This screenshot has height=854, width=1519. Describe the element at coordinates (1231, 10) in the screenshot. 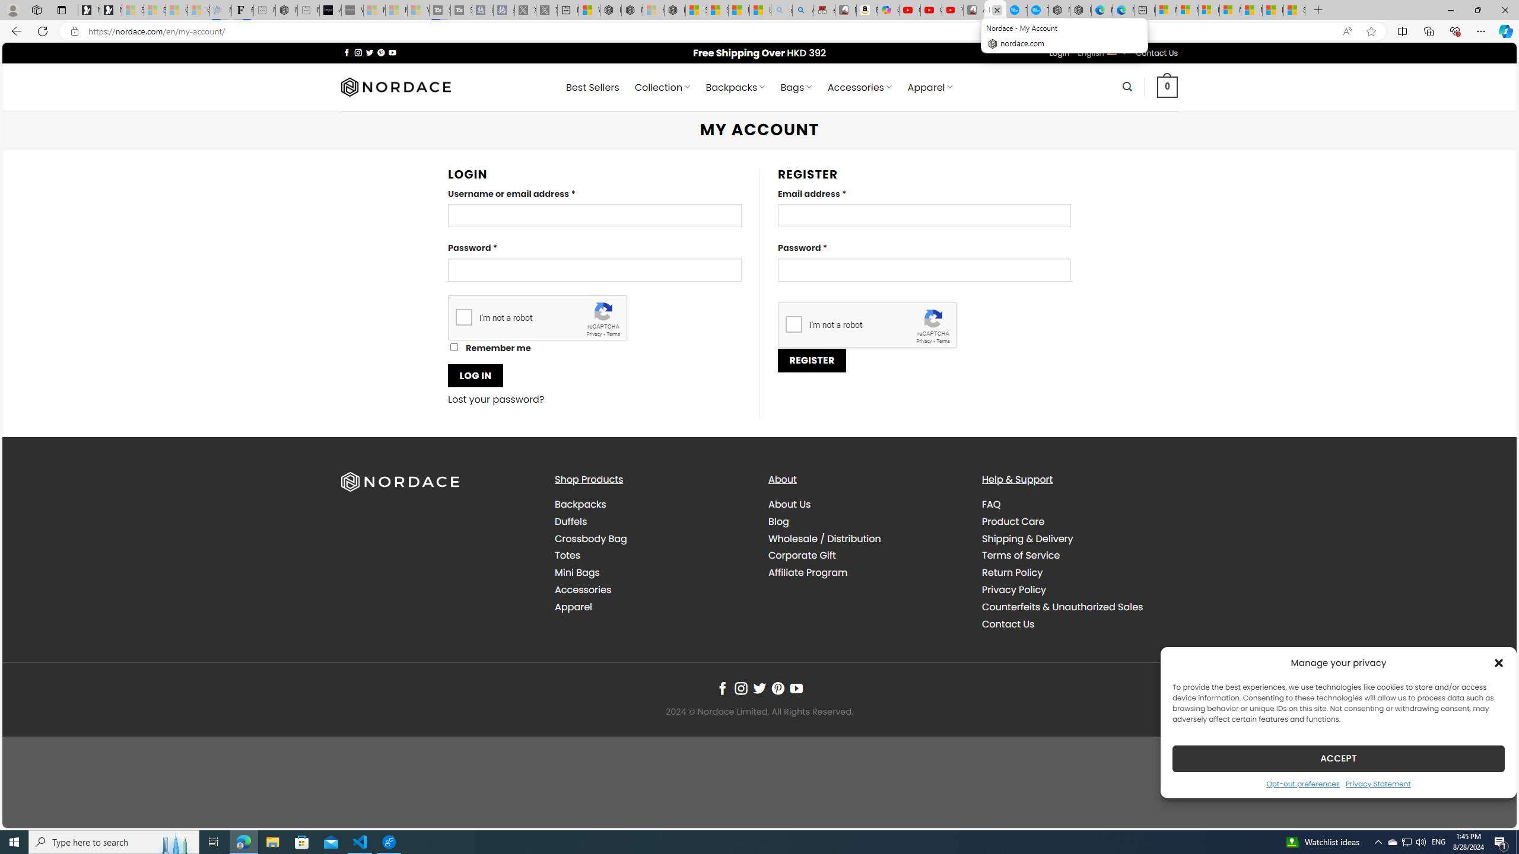

I see `Microsoft account | Privacy` at that location.